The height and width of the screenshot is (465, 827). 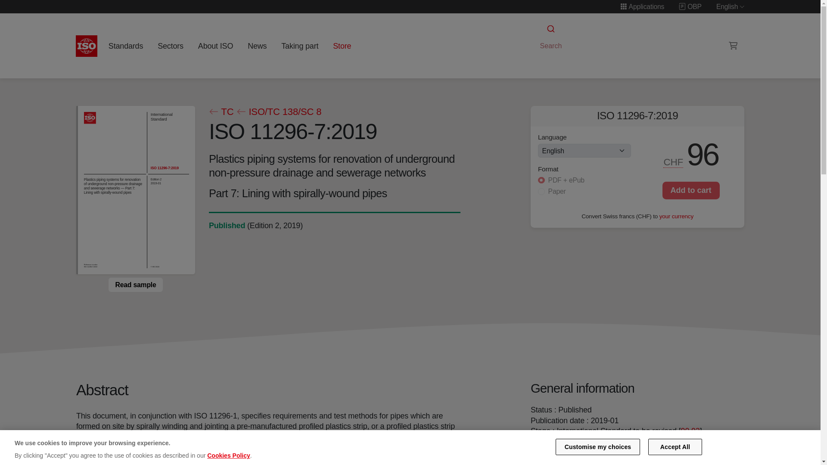 I want to click on News, so click(x=257, y=46).